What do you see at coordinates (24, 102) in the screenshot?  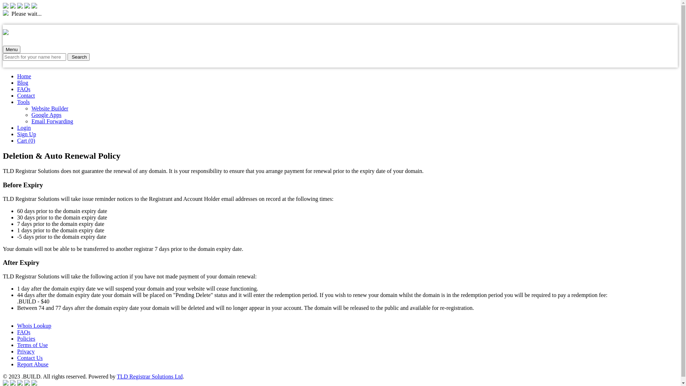 I see `Tools` at bounding box center [24, 102].